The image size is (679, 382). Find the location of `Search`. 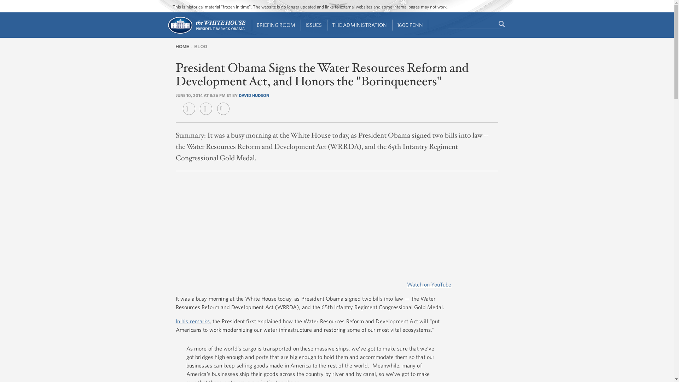

Search is located at coordinates (502, 24).